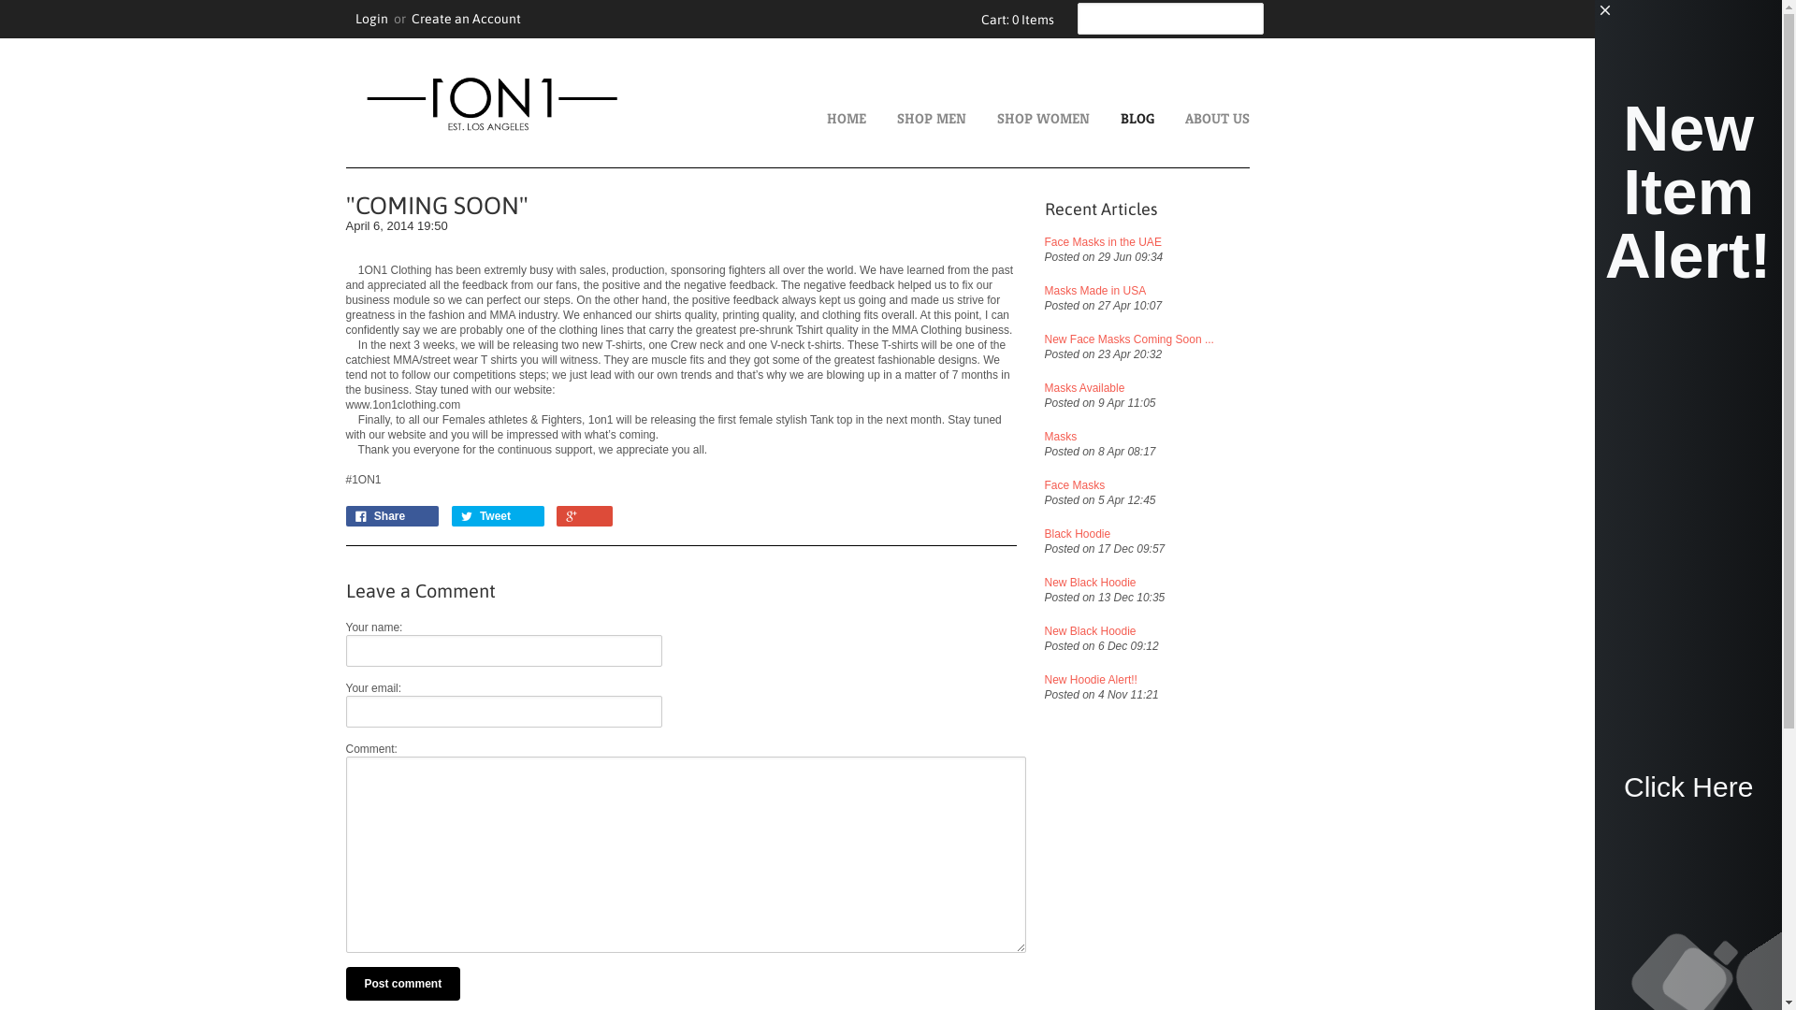 The image size is (1796, 1010). Describe the element at coordinates (1180, 583) in the screenshot. I see `New Black Hoodie` at that location.